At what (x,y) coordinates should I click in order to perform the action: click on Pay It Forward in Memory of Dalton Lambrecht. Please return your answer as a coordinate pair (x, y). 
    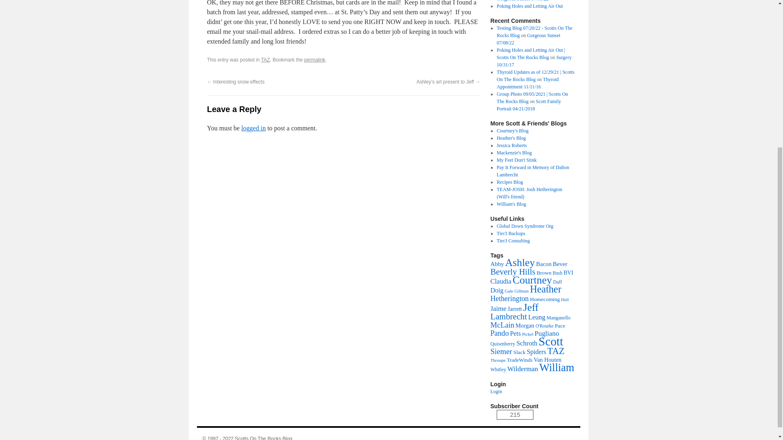
    Looking at the image, I should click on (533, 171).